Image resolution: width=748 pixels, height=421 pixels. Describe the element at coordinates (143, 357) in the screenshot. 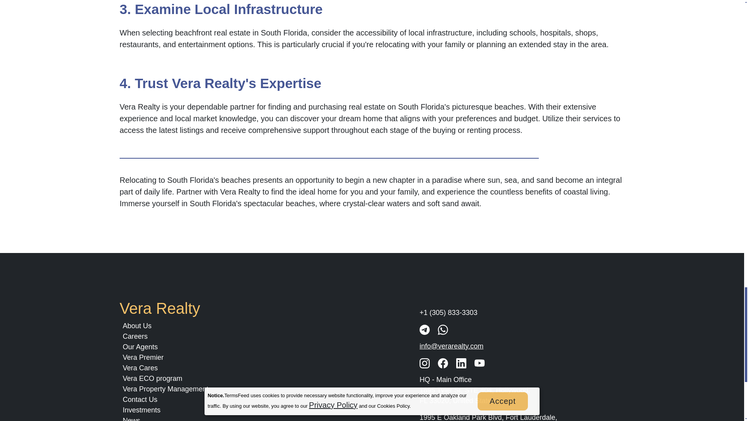

I see `Vera Premier` at that location.